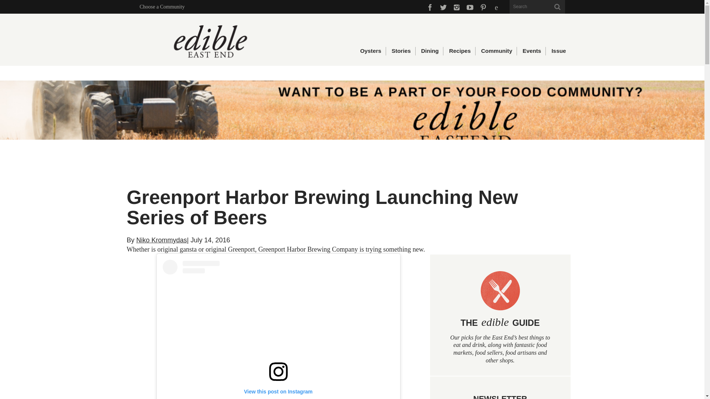 The image size is (710, 399). Describe the element at coordinates (430, 51) in the screenshot. I see `Dining` at that location.